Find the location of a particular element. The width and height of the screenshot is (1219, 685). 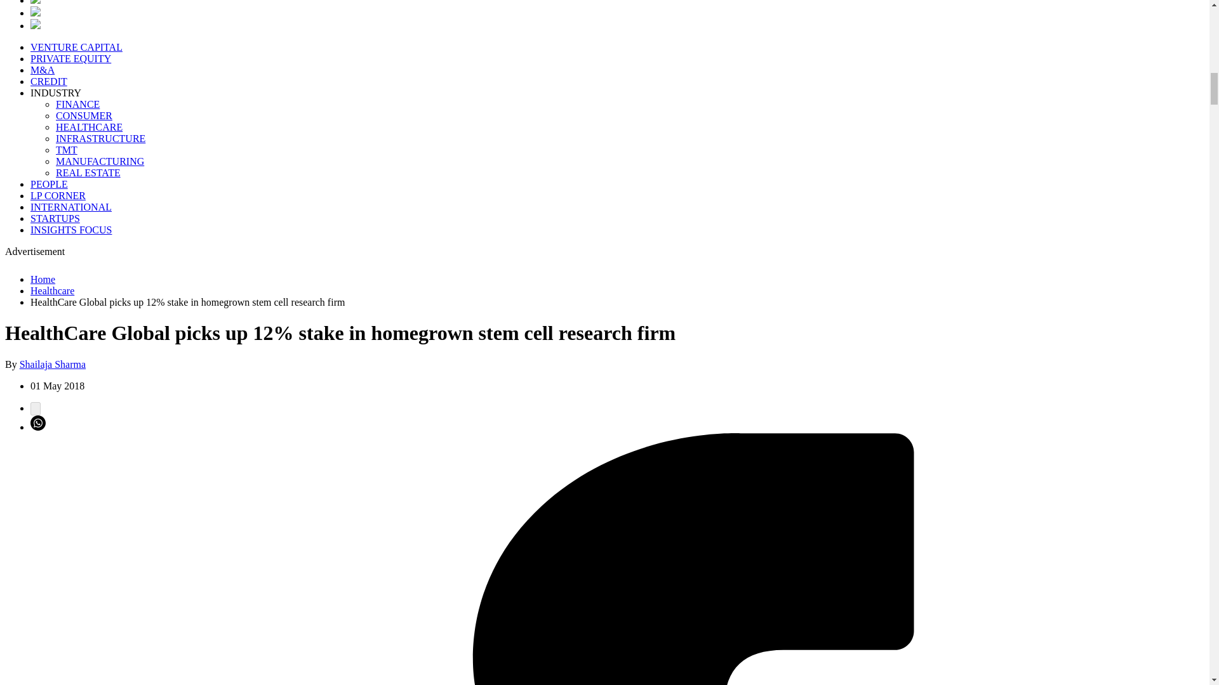

PEOPLE is located at coordinates (50, 184).